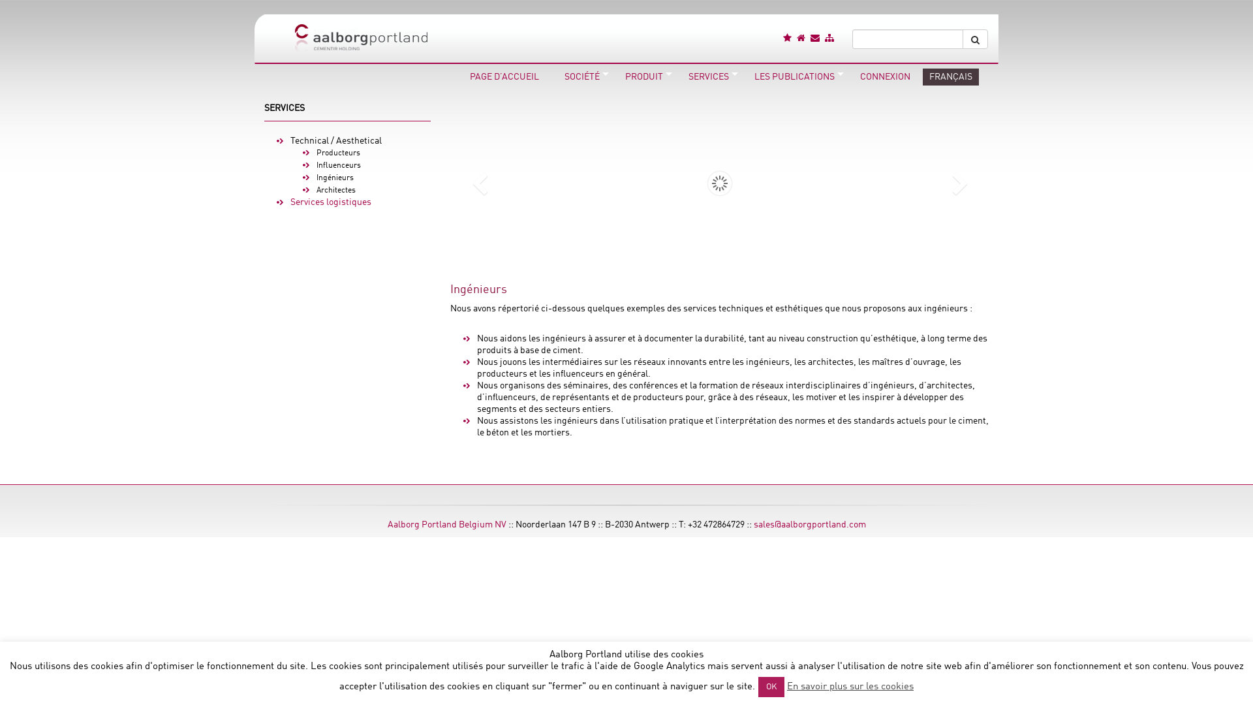  What do you see at coordinates (644, 77) in the screenshot?
I see `PRODUIT` at bounding box center [644, 77].